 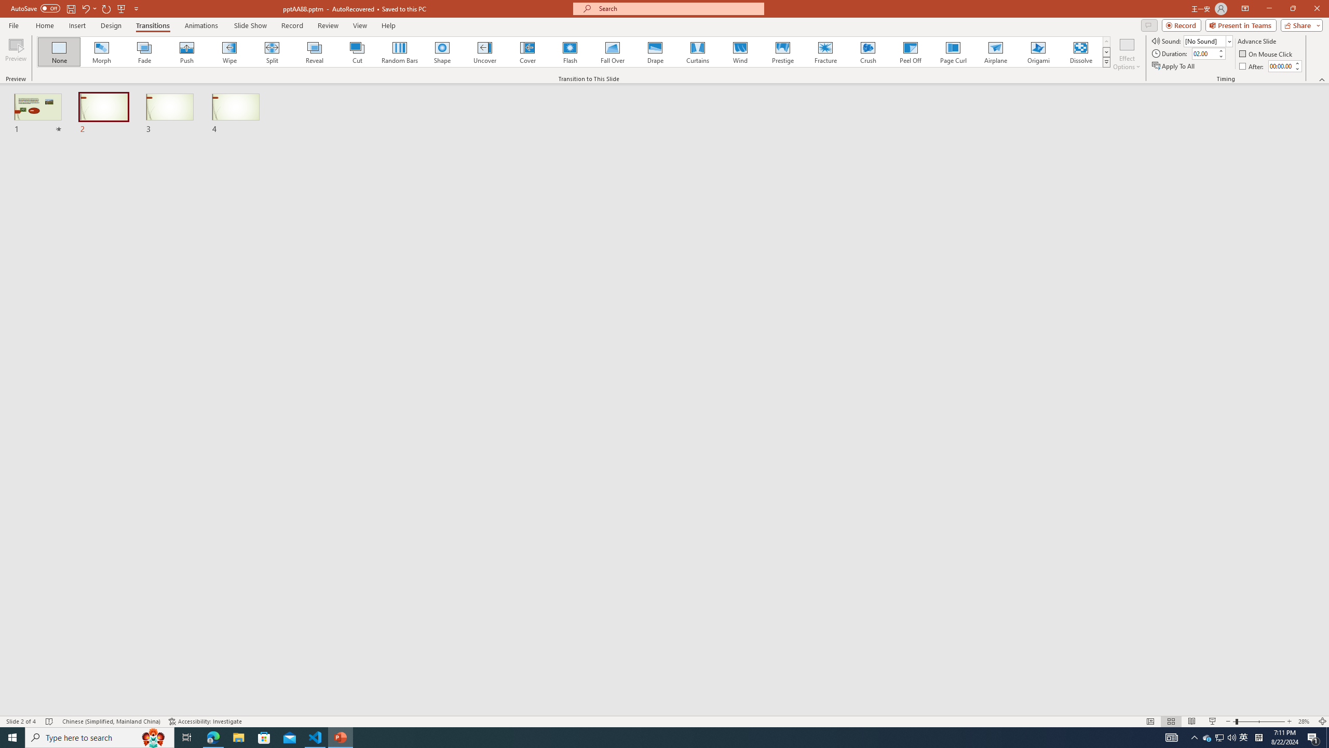 What do you see at coordinates (16, 54) in the screenshot?
I see `Preview` at bounding box center [16, 54].